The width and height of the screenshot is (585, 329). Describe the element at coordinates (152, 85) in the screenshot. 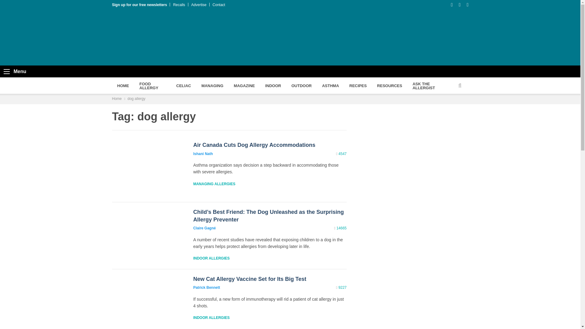

I see `FOOD ALLERGY` at that location.